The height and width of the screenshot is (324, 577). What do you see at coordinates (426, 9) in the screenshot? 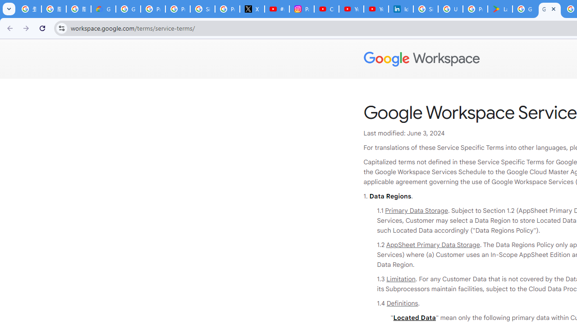
I see `Sign in - Google Accounts` at bounding box center [426, 9].